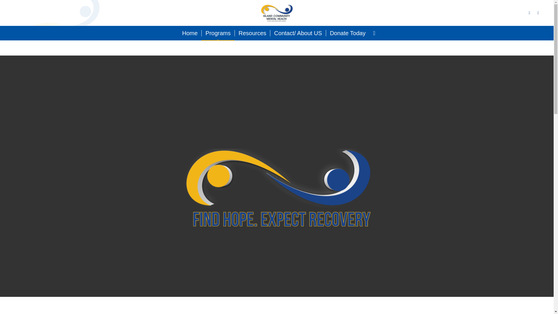 Image resolution: width=558 pixels, height=314 pixels. Describe the element at coordinates (190, 33) in the screenshot. I see `Home` at that location.